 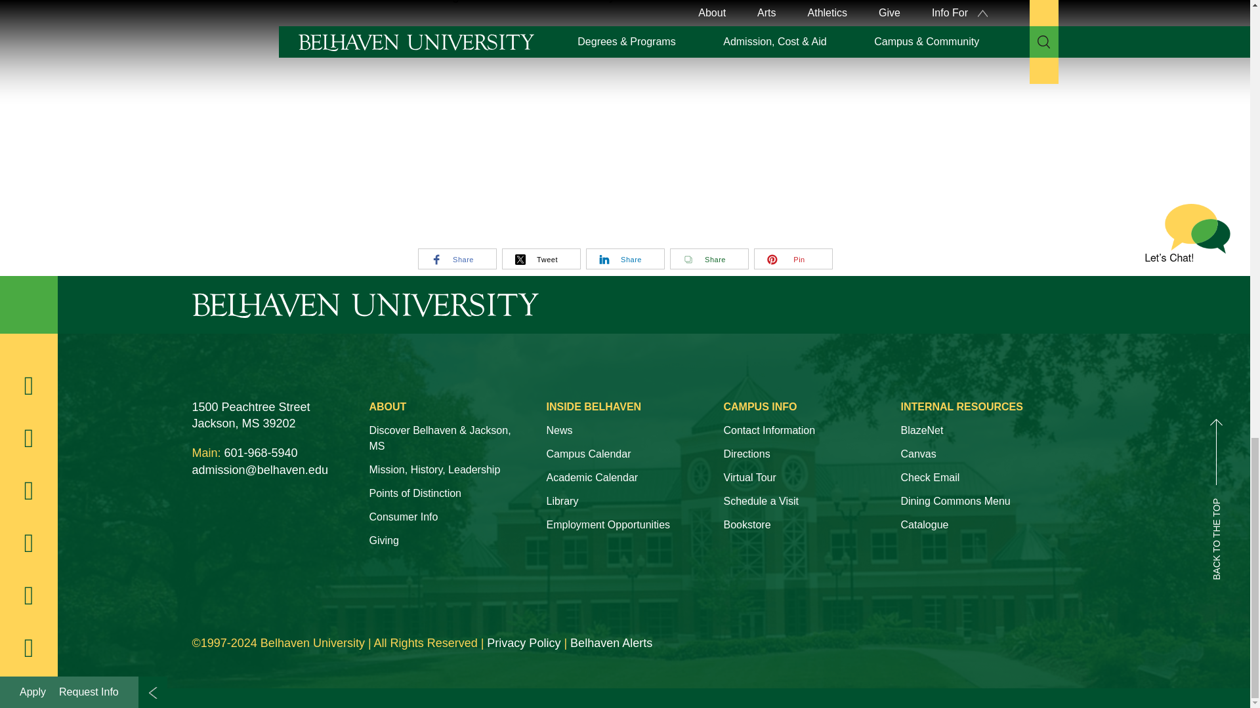 What do you see at coordinates (434, 121) in the screenshot?
I see `Joni Eareckson Tada and Belhaven University` at bounding box center [434, 121].